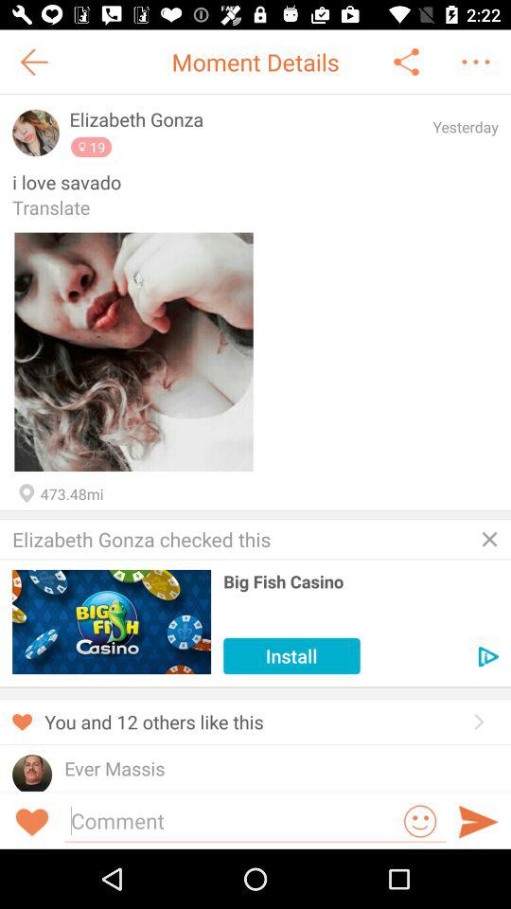 The height and width of the screenshot is (909, 511). Describe the element at coordinates (32, 773) in the screenshot. I see `profile pic` at that location.